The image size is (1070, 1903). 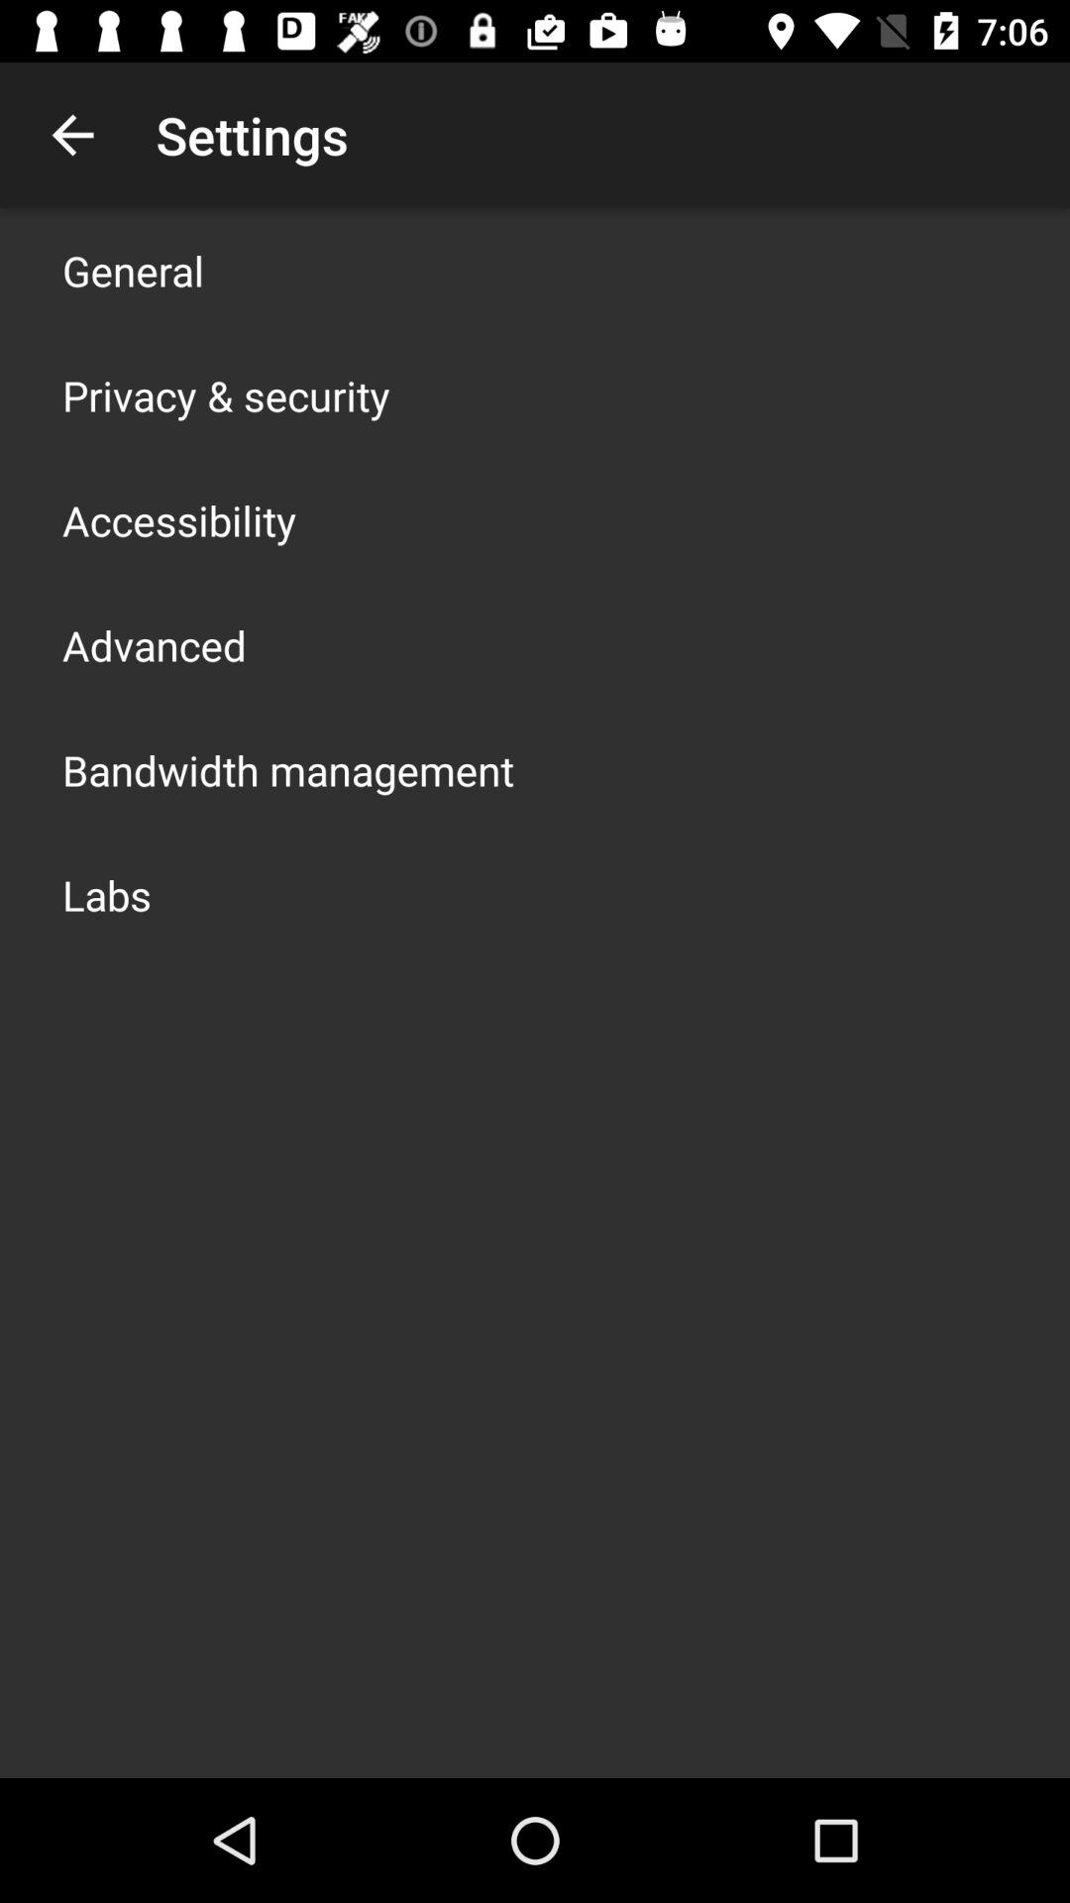 I want to click on choose icon above labs app, so click(x=288, y=769).